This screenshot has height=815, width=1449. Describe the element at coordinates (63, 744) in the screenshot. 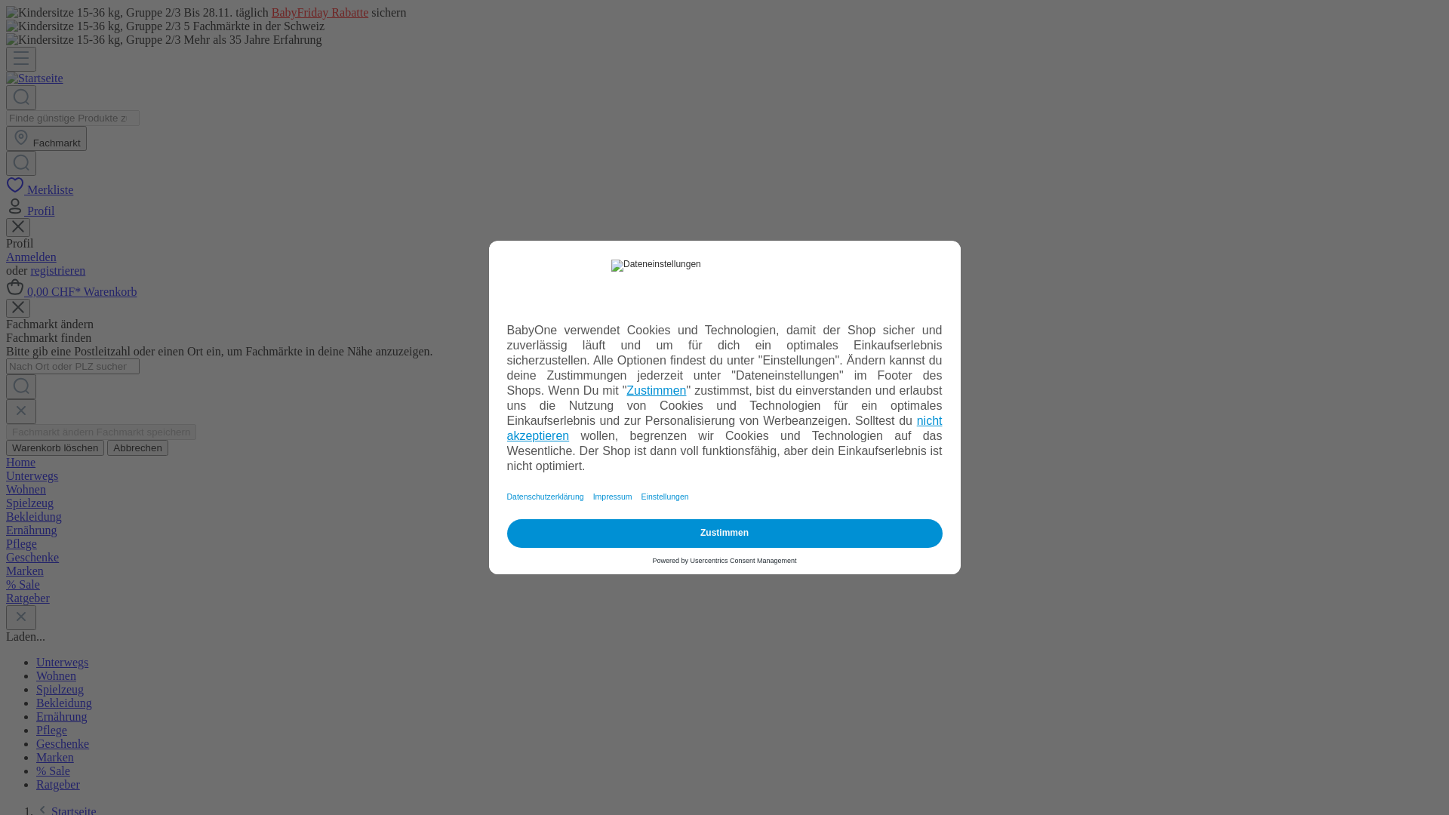

I see `Geschenke` at that location.